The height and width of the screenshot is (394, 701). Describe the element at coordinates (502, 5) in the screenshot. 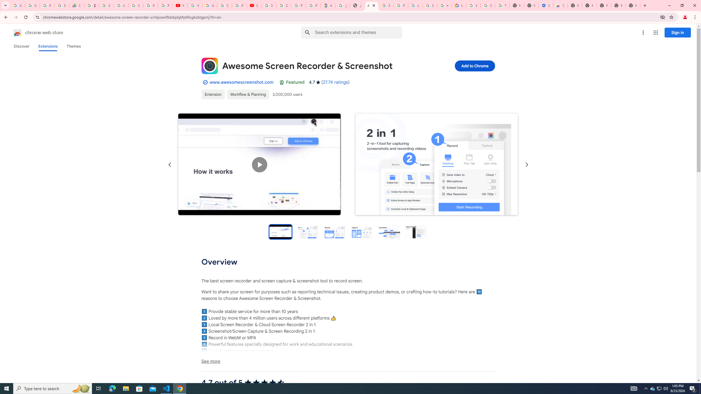

I see `Turn cookies on or off - Computer - Google Account Help` at that location.